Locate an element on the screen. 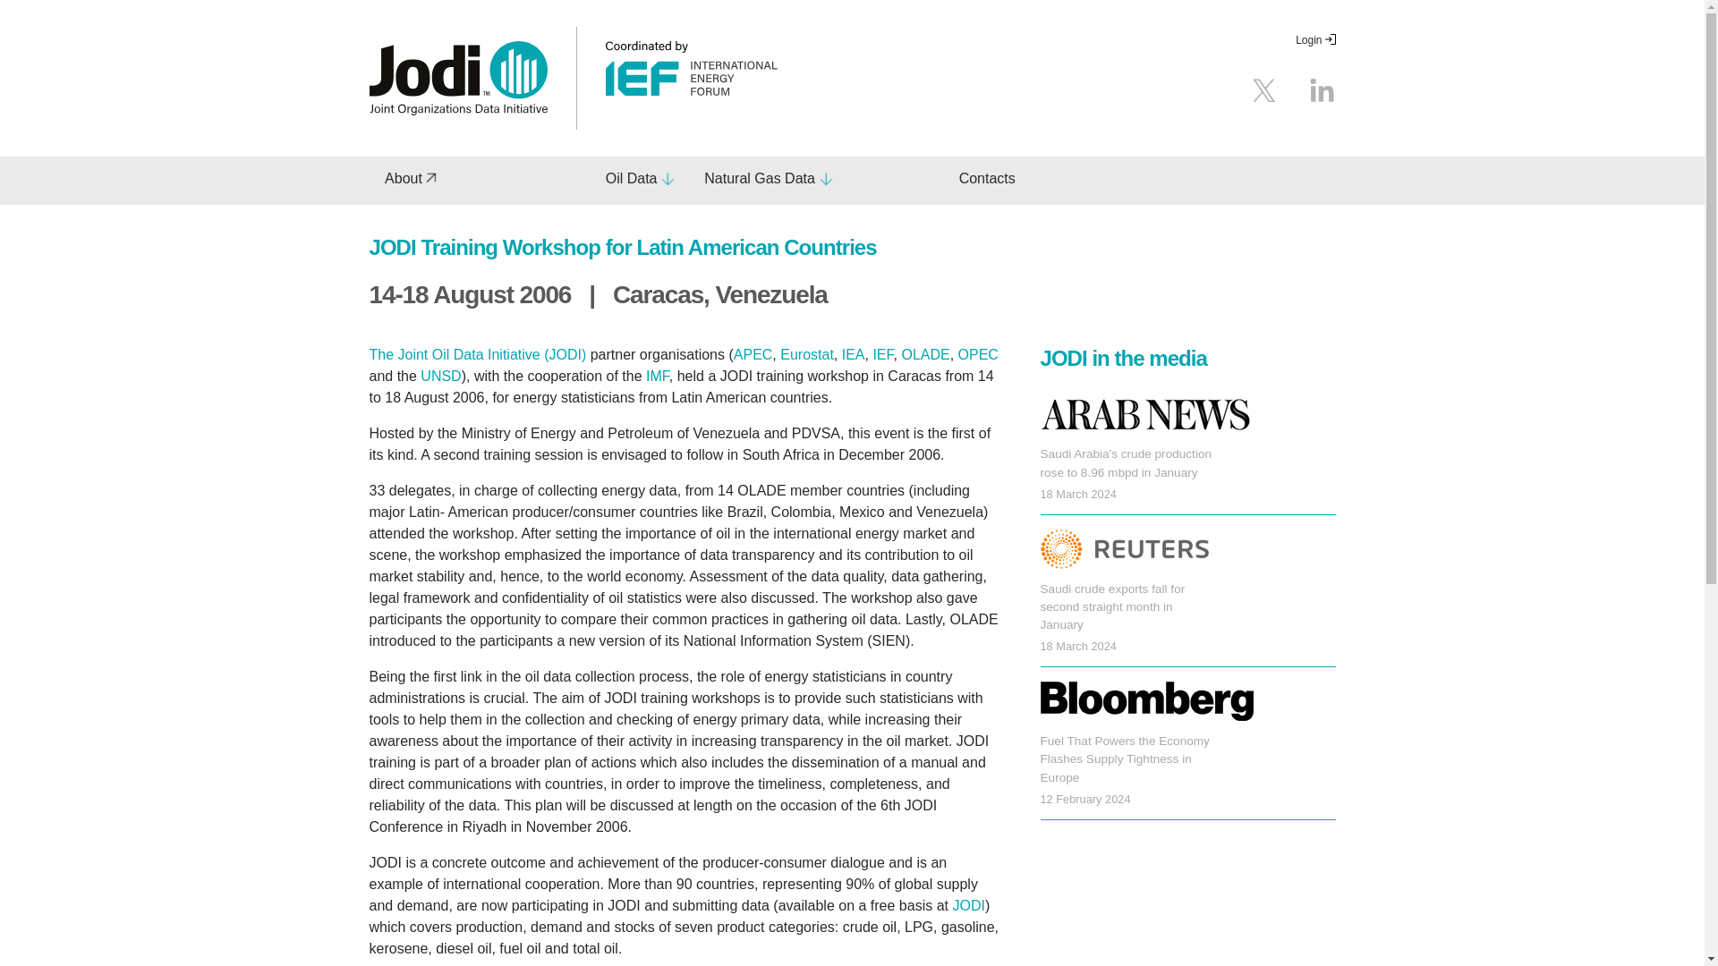  Login is located at coordinates (1314, 39).